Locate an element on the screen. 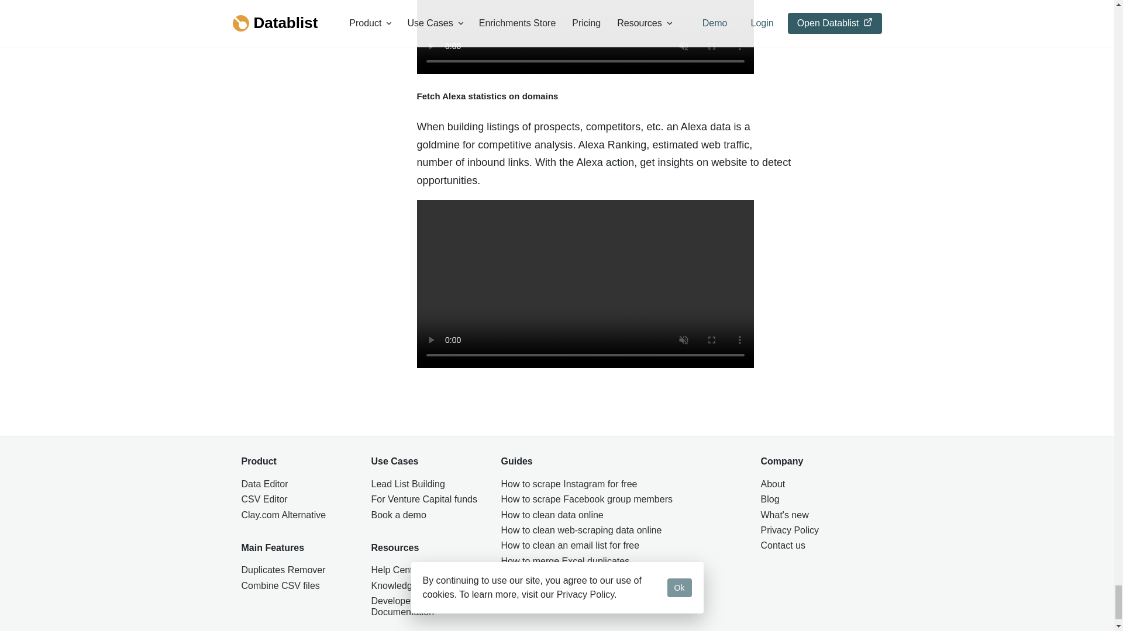 The width and height of the screenshot is (1123, 631). Combine CSV files is located at coordinates (297, 586).